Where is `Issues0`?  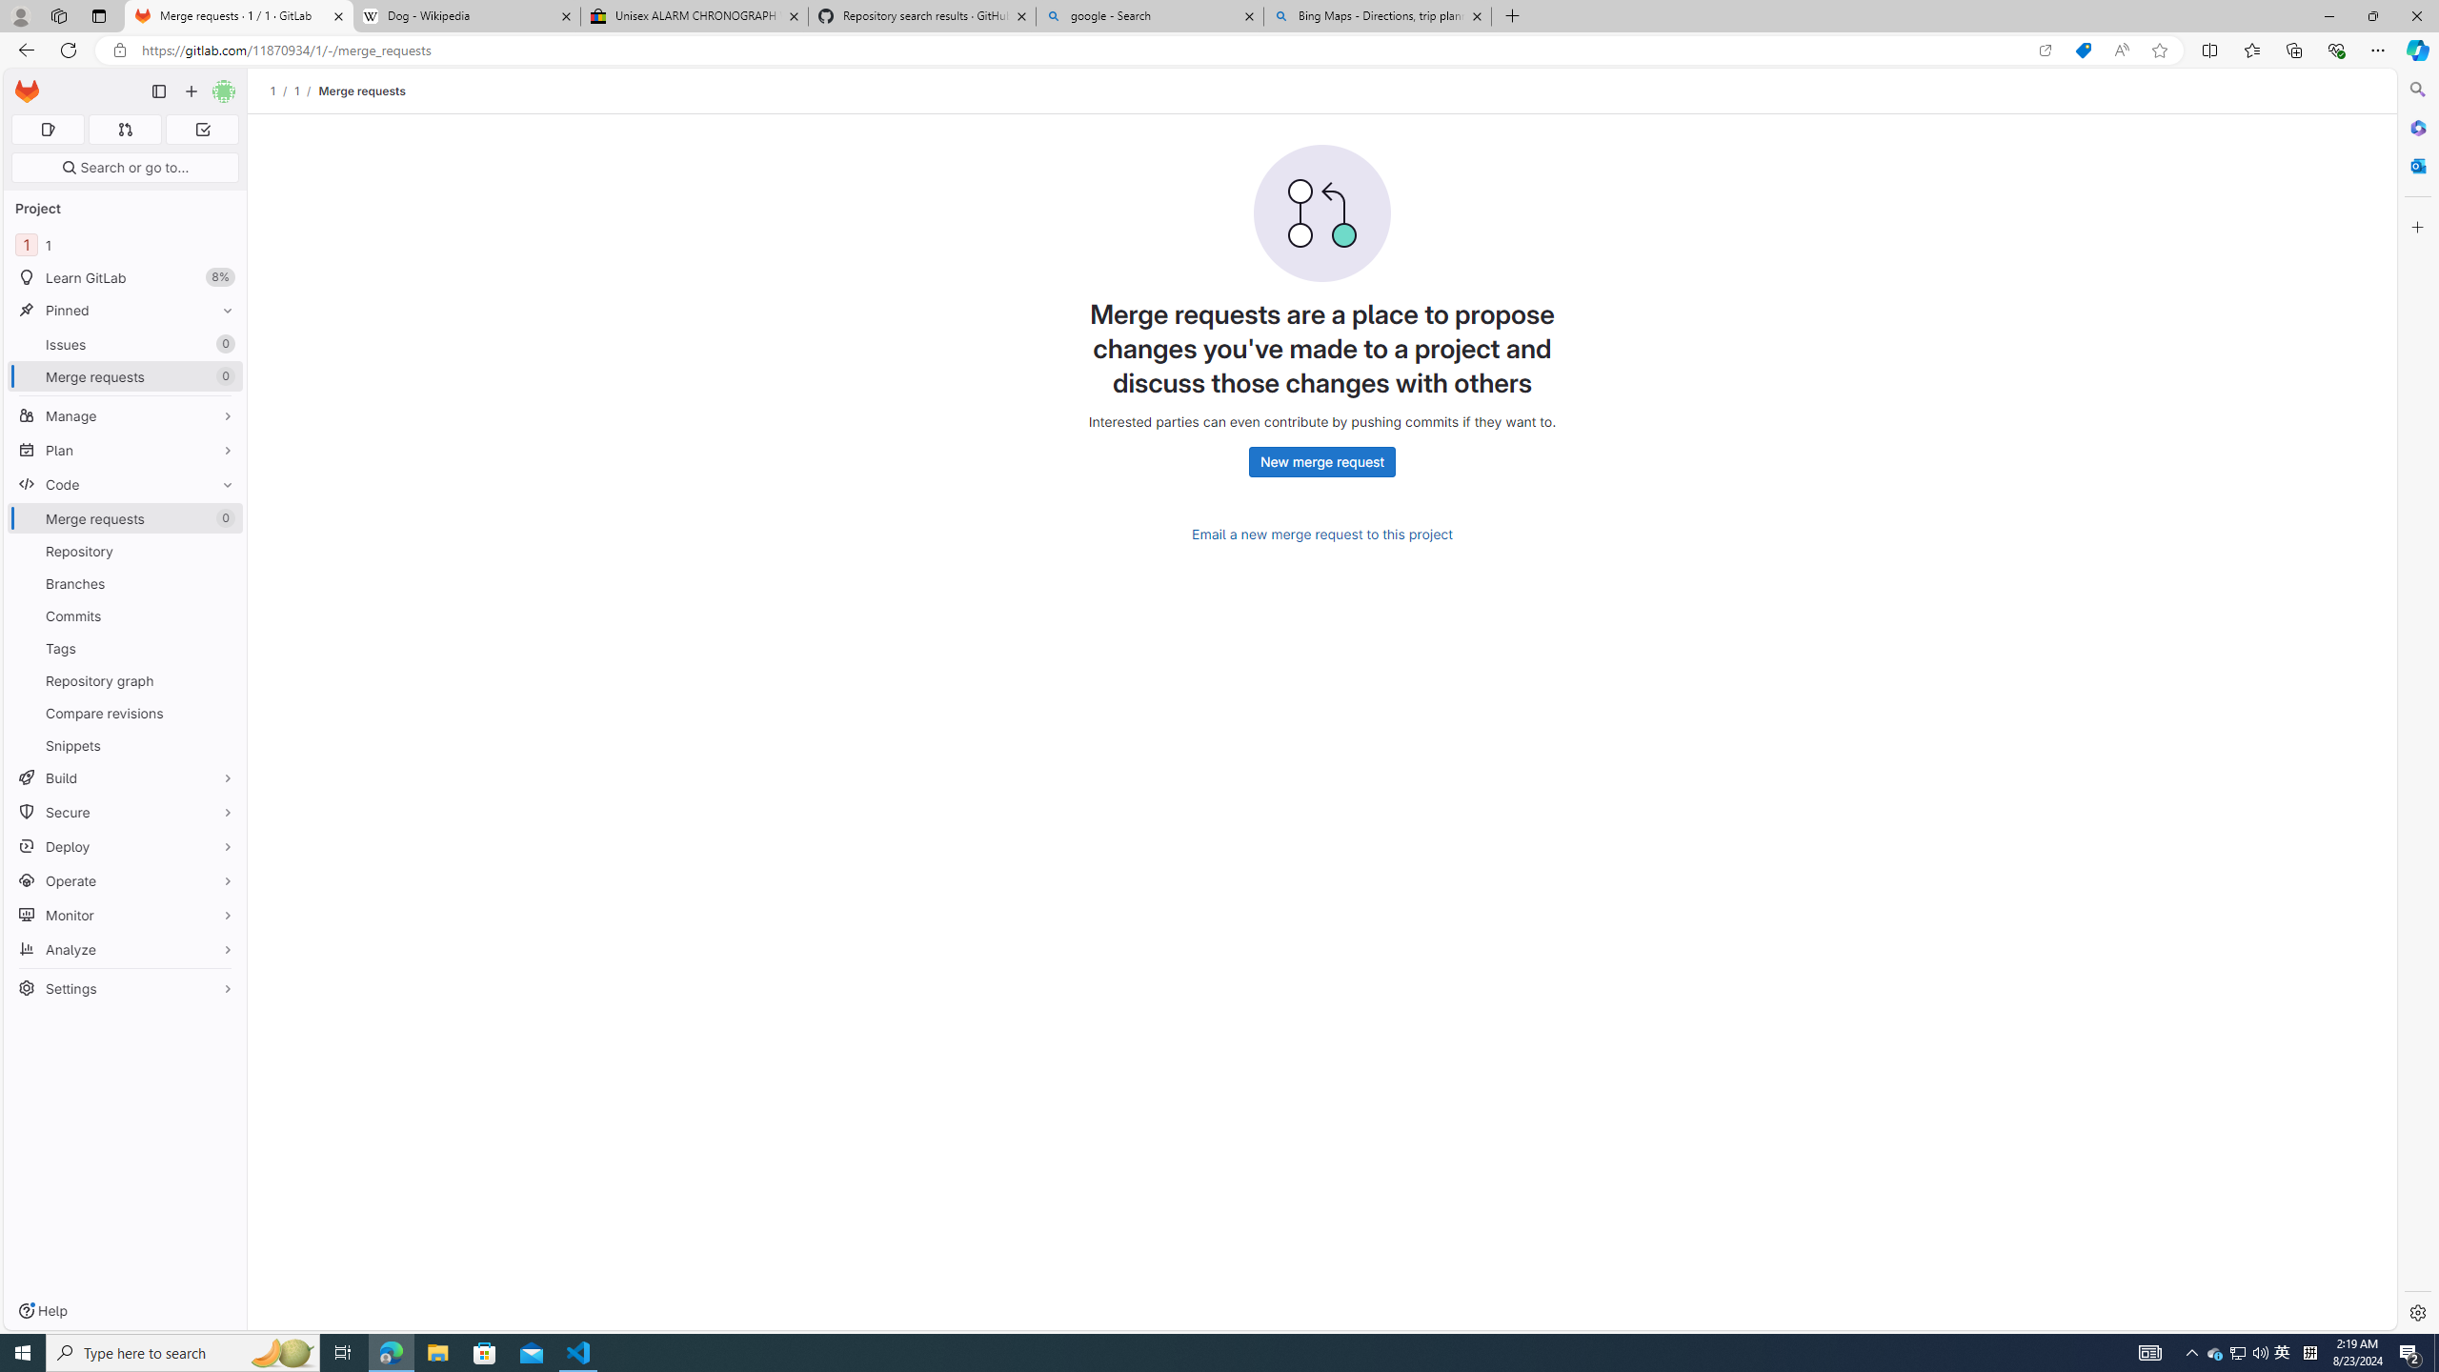
Issues0 is located at coordinates (126, 344).